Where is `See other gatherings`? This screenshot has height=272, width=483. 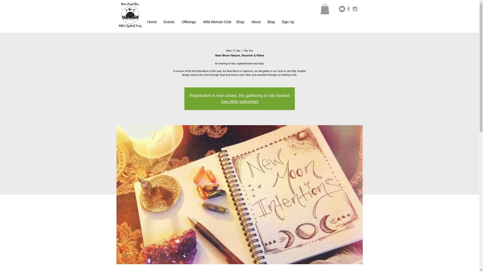 See other gatherings is located at coordinates (239, 101).